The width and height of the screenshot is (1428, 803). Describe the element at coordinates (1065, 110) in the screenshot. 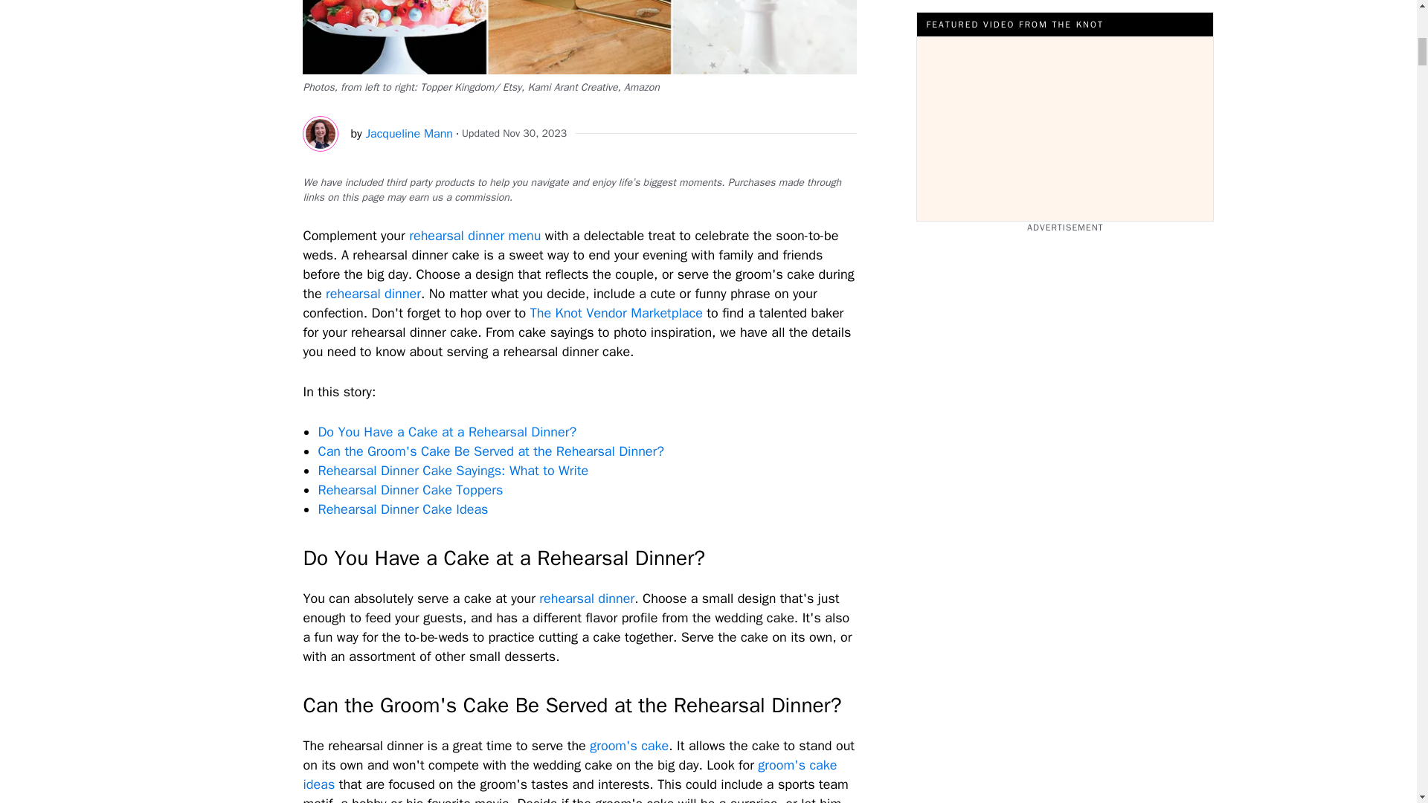

I see `3rd party ad content` at that location.